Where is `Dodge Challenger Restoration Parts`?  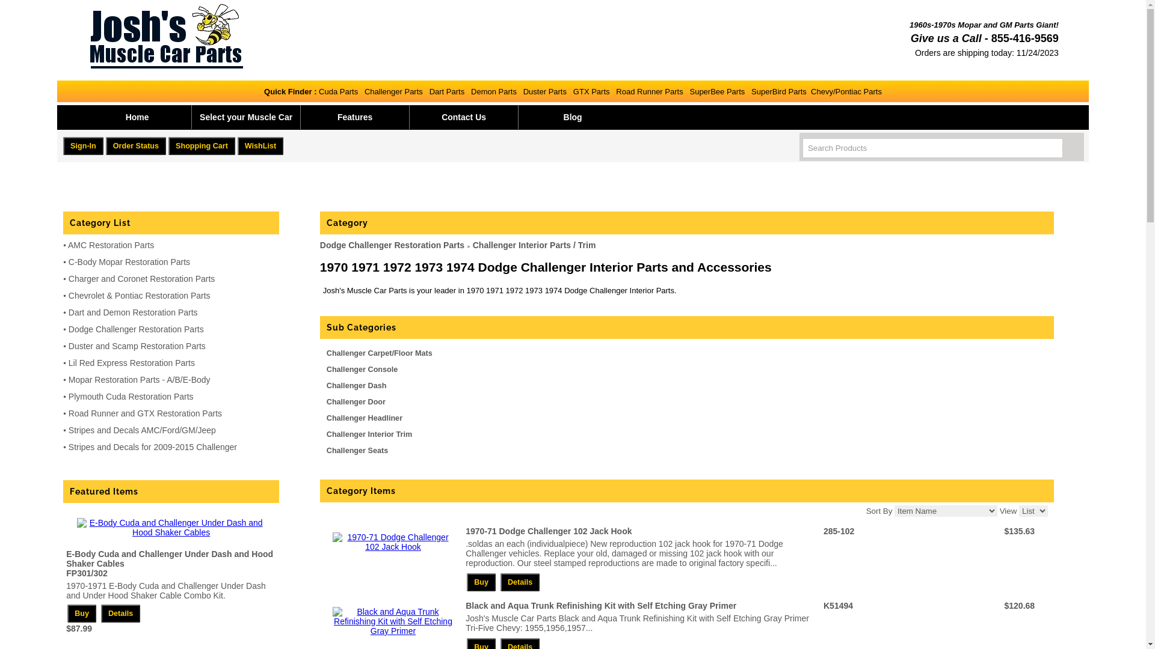 Dodge Challenger Restoration Parts is located at coordinates (136, 329).